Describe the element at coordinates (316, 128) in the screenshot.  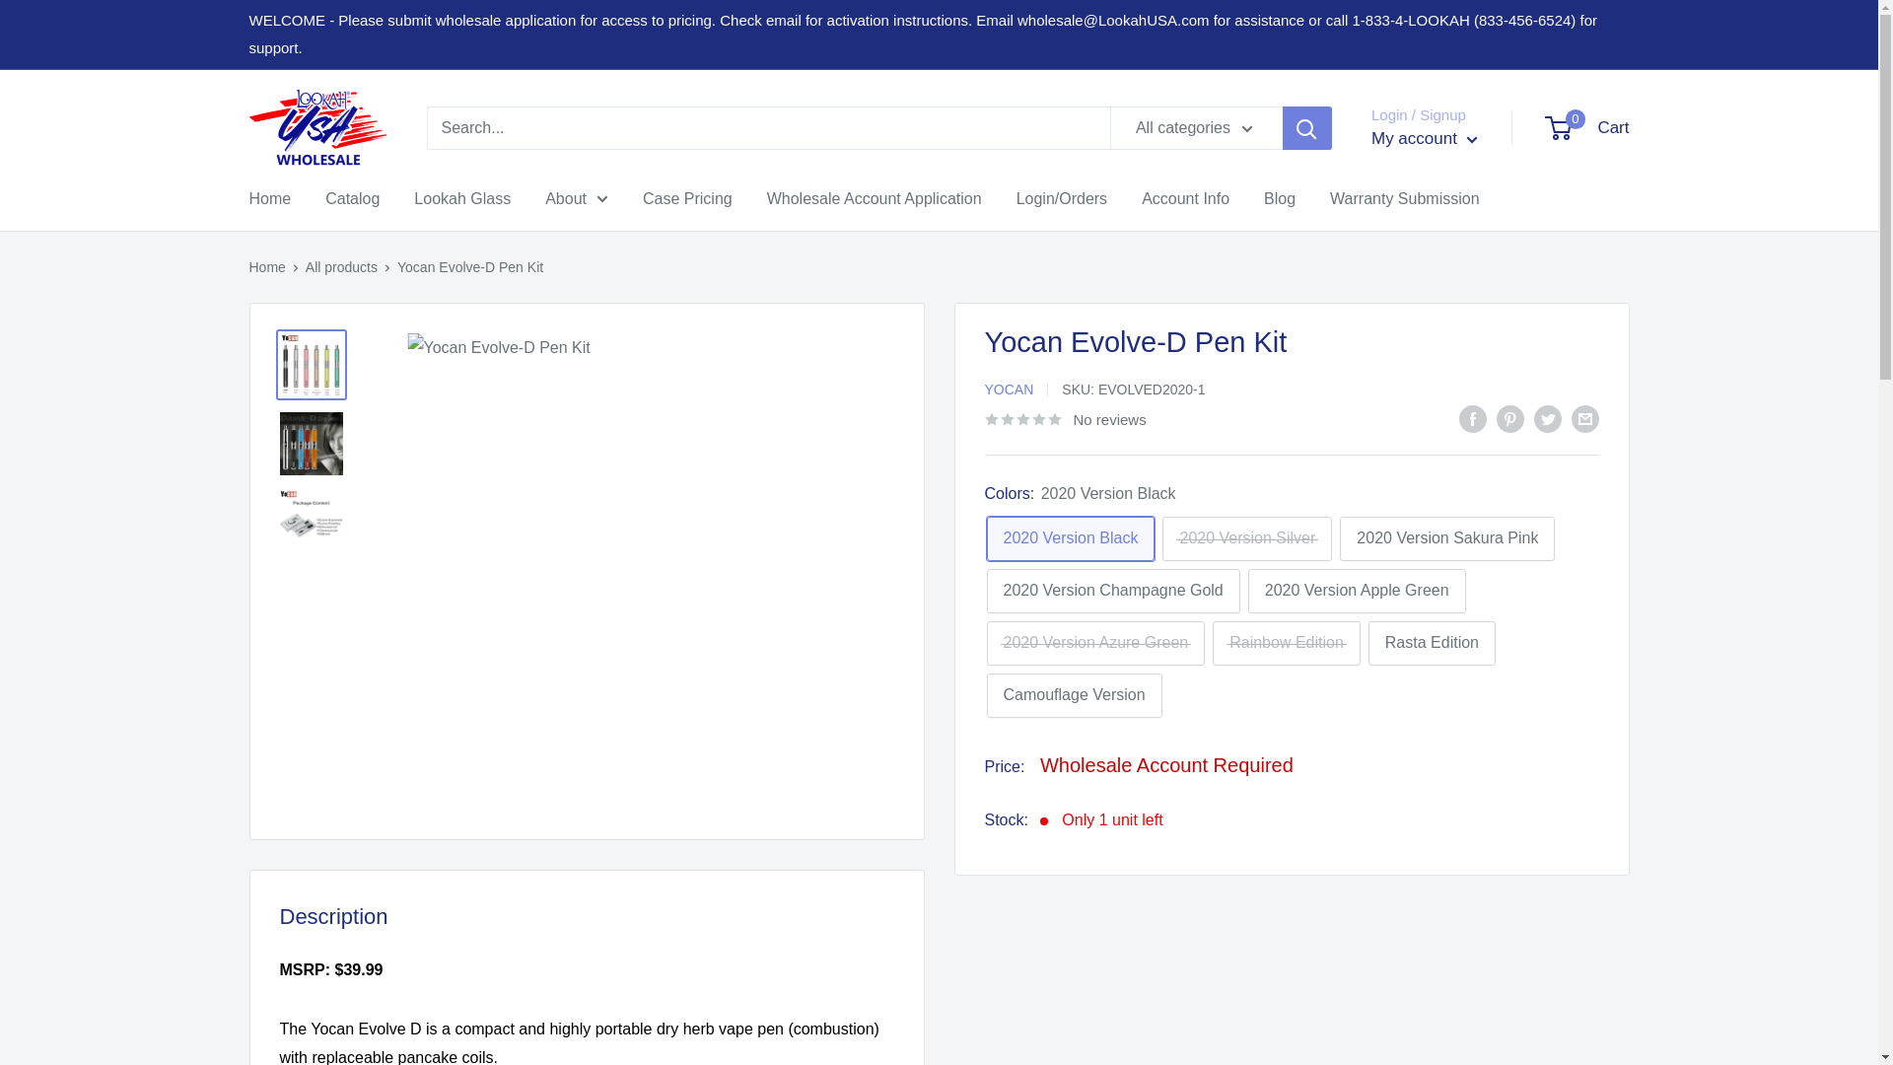
I see `My account` at that location.